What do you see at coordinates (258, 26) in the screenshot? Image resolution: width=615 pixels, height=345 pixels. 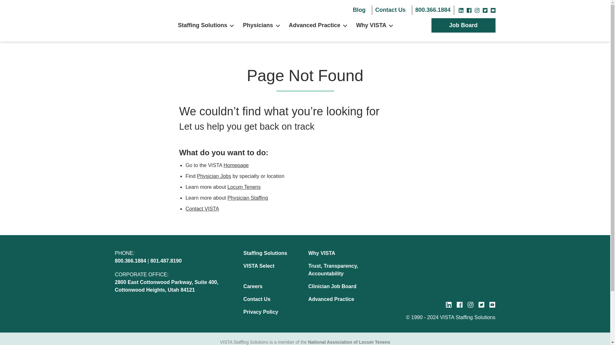 I see `Physicians` at bounding box center [258, 26].